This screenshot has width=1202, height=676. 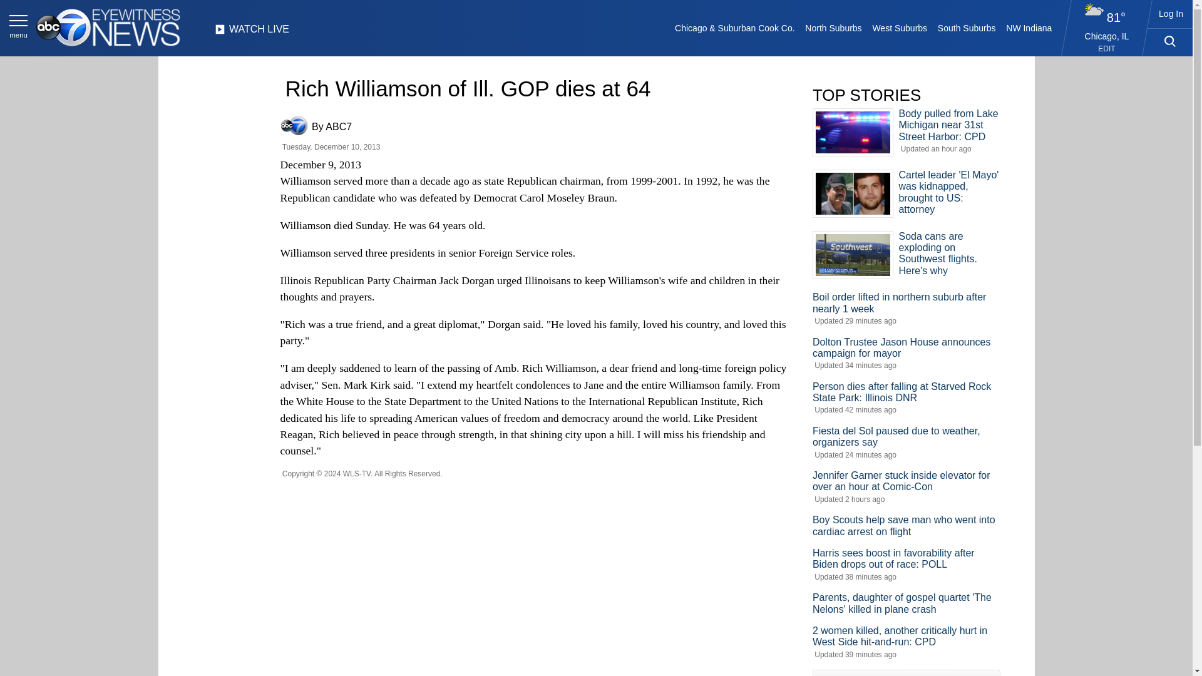 What do you see at coordinates (1107, 36) in the screenshot?
I see `Chicago, IL` at bounding box center [1107, 36].